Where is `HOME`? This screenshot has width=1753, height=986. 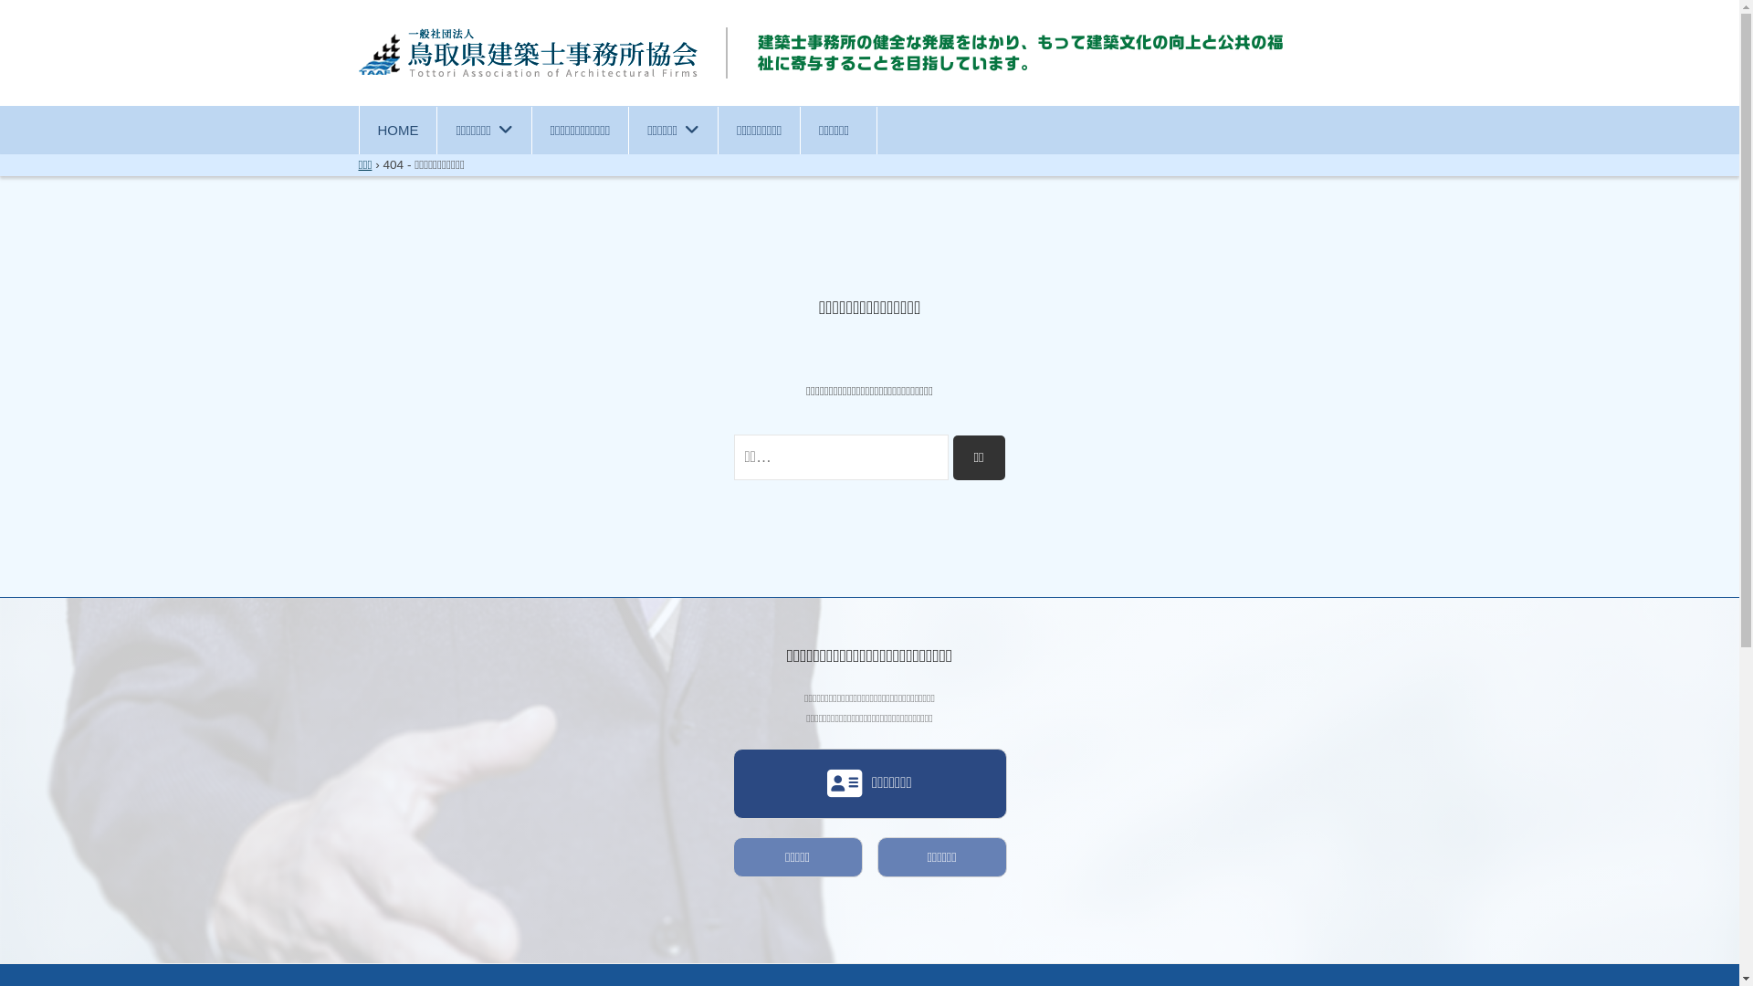
HOME is located at coordinates (398, 131).